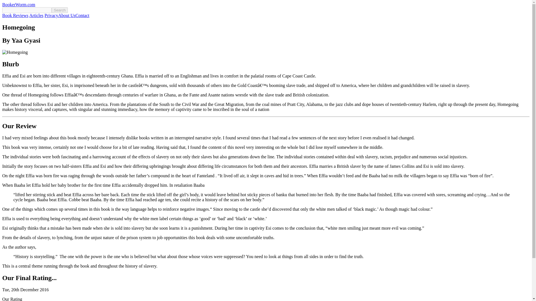 The height and width of the screenshot is (301, 536). Describe the element at coordinates (15, 15) in the screenshot. I see `Book Reviews` at that location.